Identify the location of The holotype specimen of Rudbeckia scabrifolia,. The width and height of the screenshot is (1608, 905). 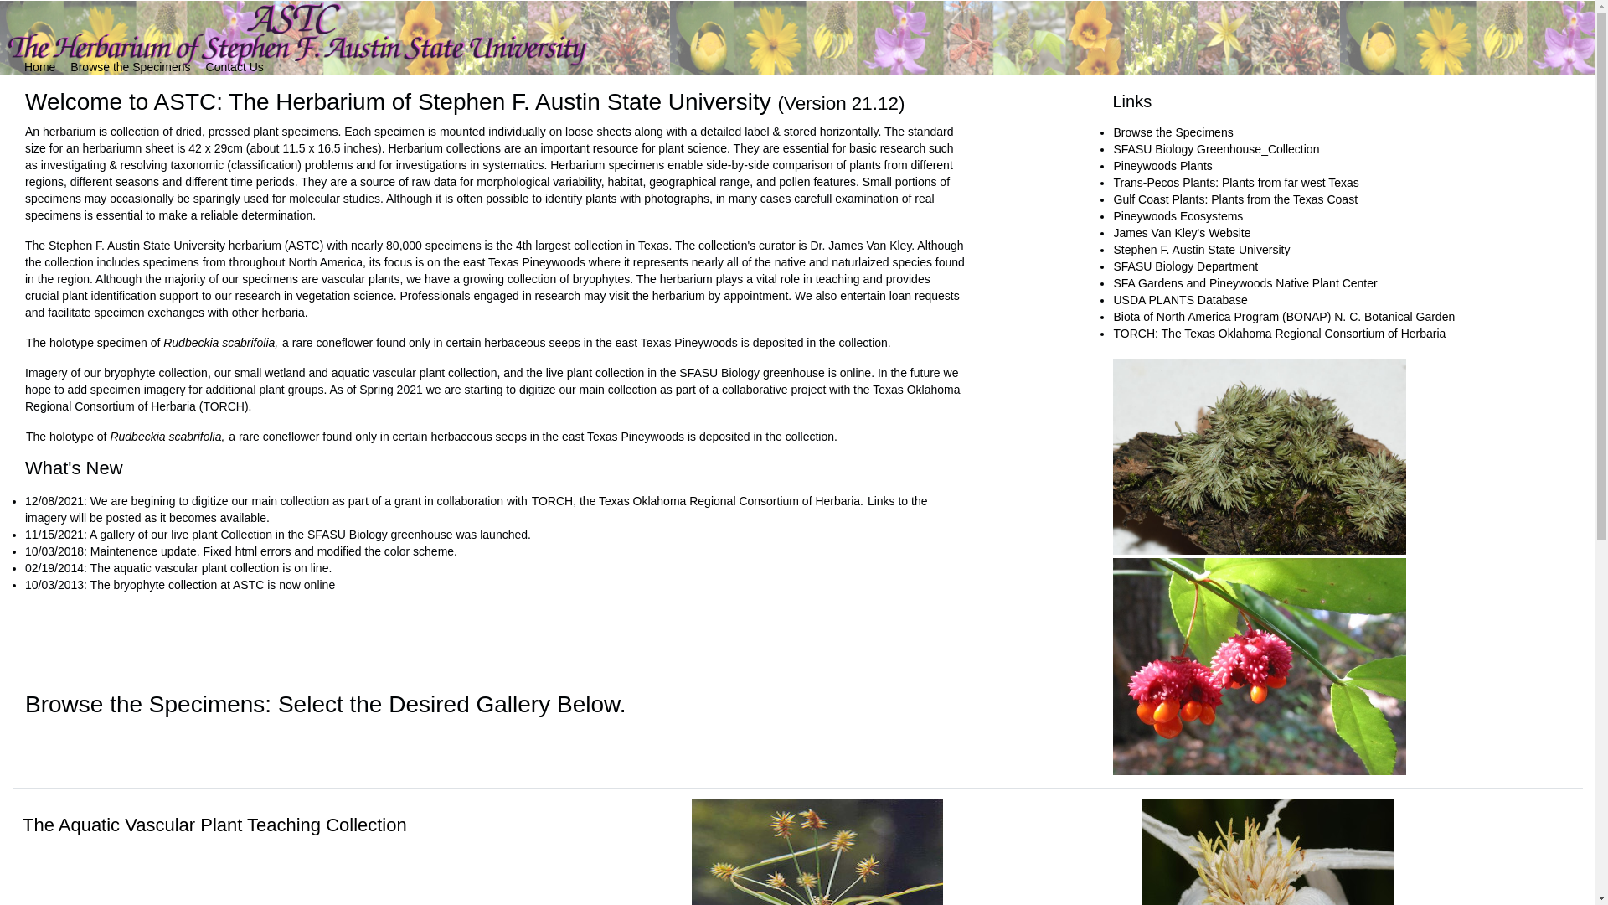
(152, 342).